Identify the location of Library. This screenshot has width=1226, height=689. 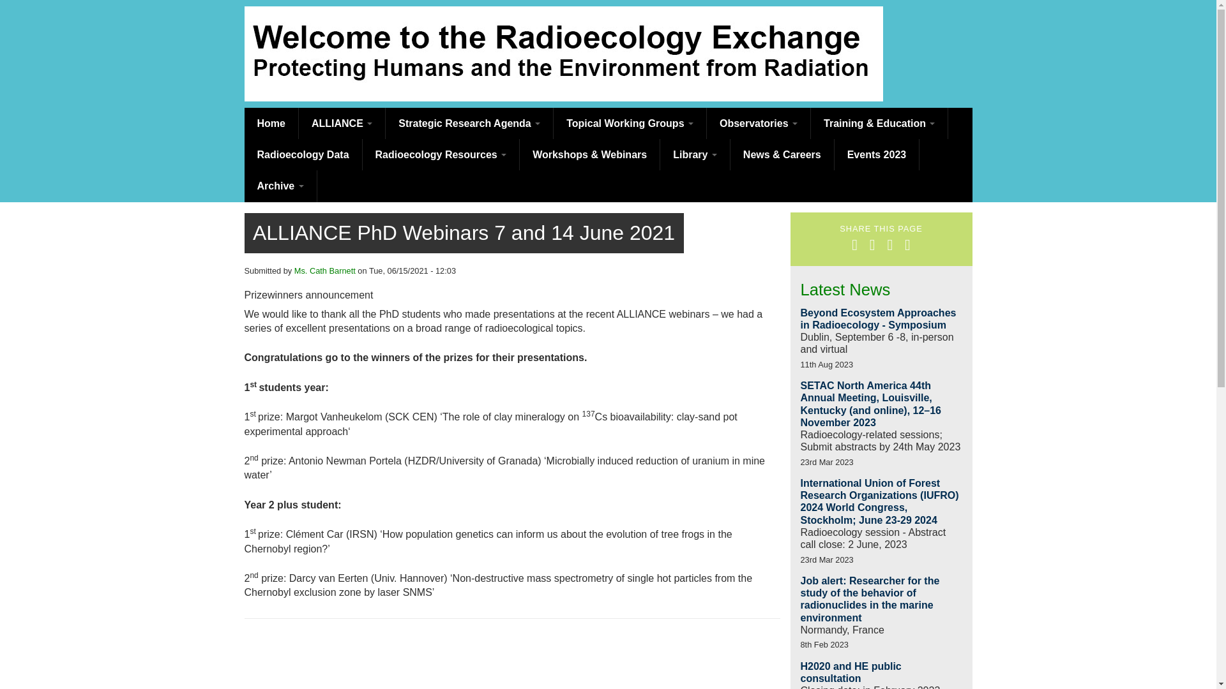
(695, 154).